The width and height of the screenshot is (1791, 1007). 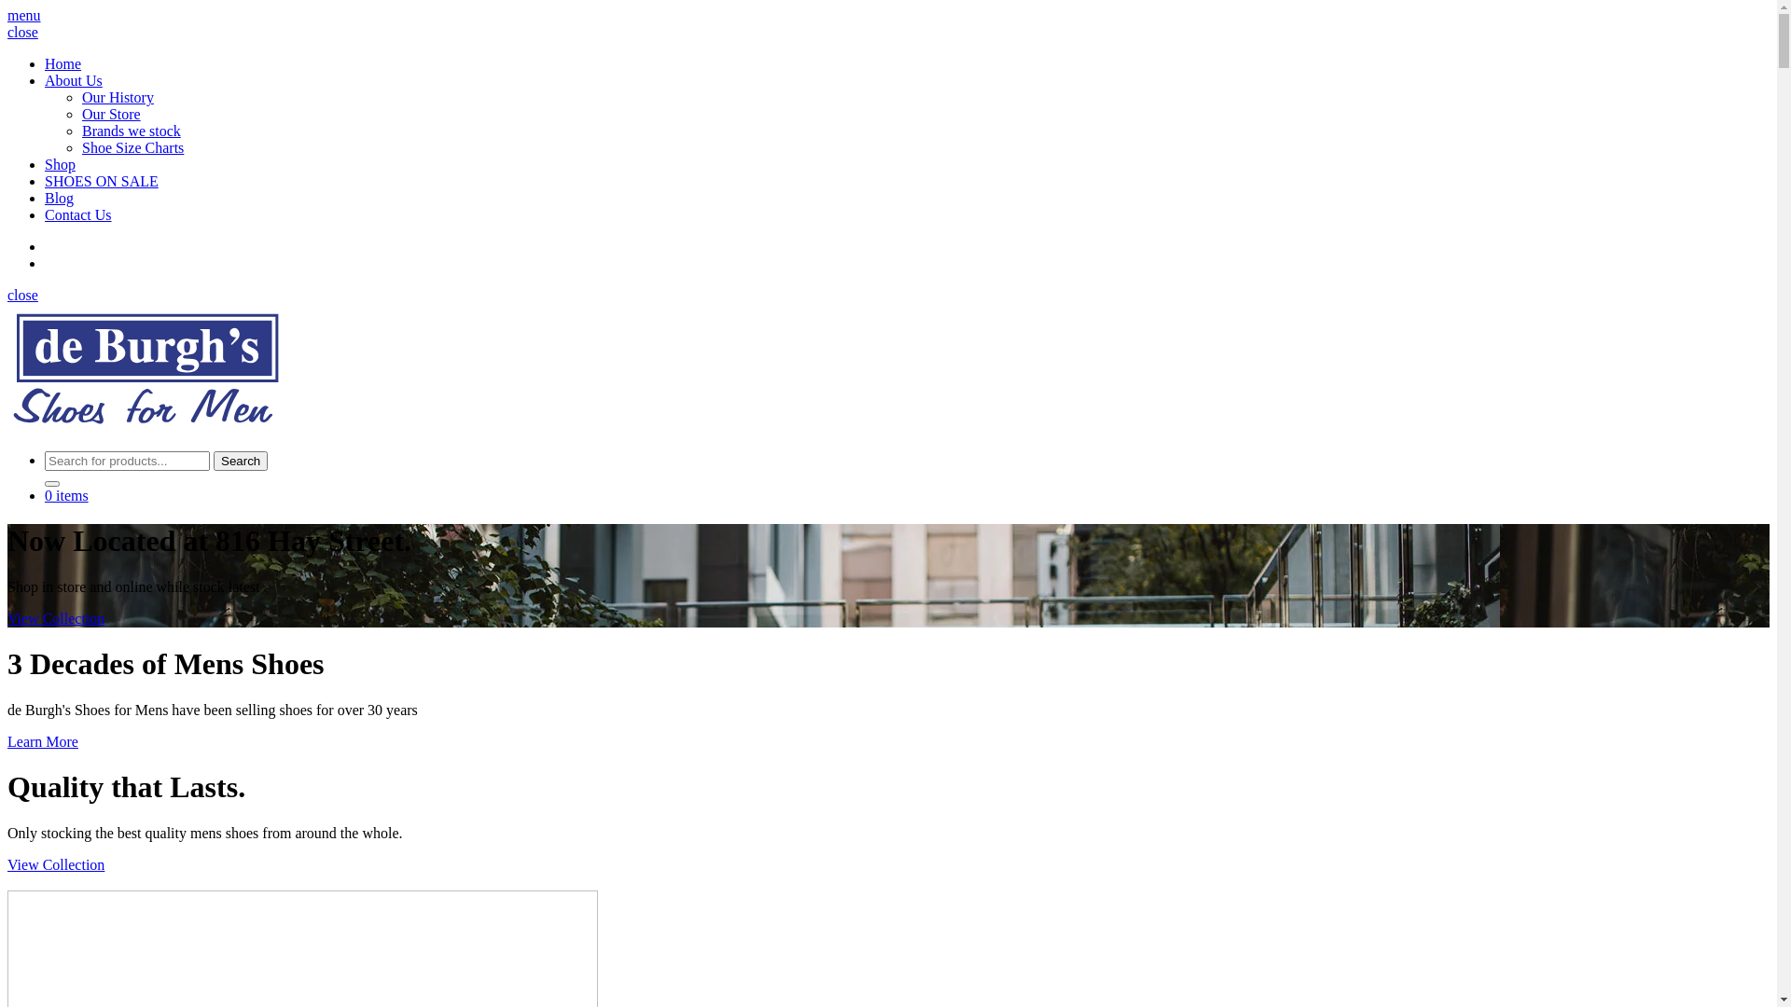 I want to click on close, so click(x=22, y=32).